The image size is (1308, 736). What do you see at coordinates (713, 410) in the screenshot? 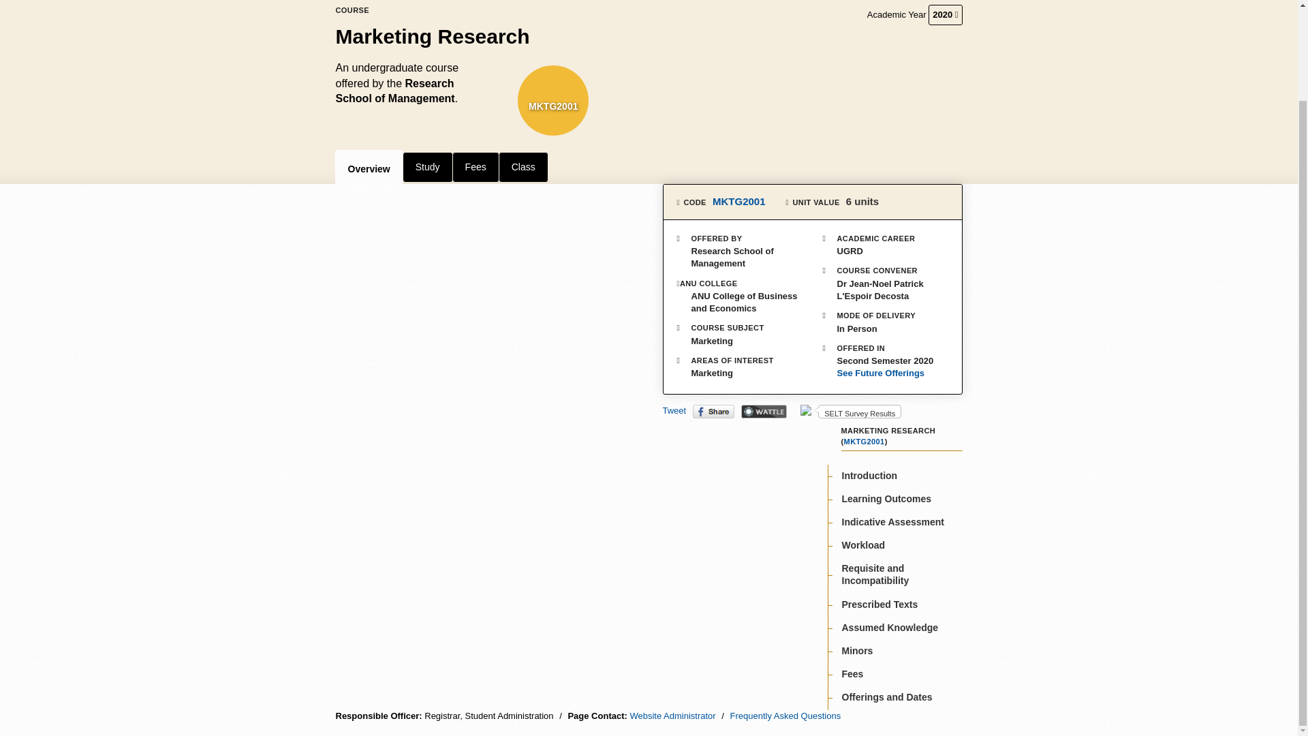
I see `Share on Facebook` at bounding box center [713, 410].